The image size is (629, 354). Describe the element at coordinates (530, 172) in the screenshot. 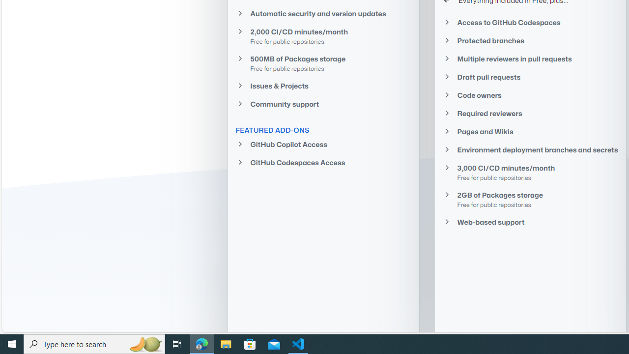

I see `3,000 CI/CD minutes/monthFree for public repositories` at that location.